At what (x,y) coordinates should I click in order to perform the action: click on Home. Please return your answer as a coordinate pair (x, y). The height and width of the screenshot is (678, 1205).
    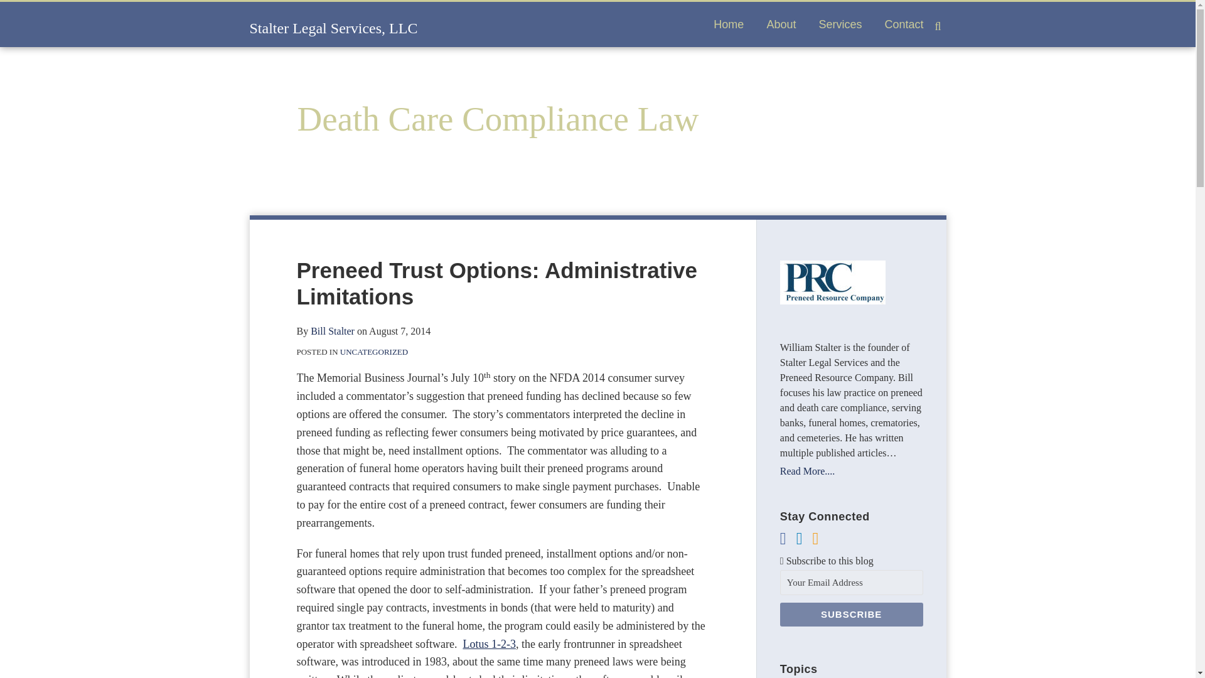
    Looking at the image, I should click on (728, 24).